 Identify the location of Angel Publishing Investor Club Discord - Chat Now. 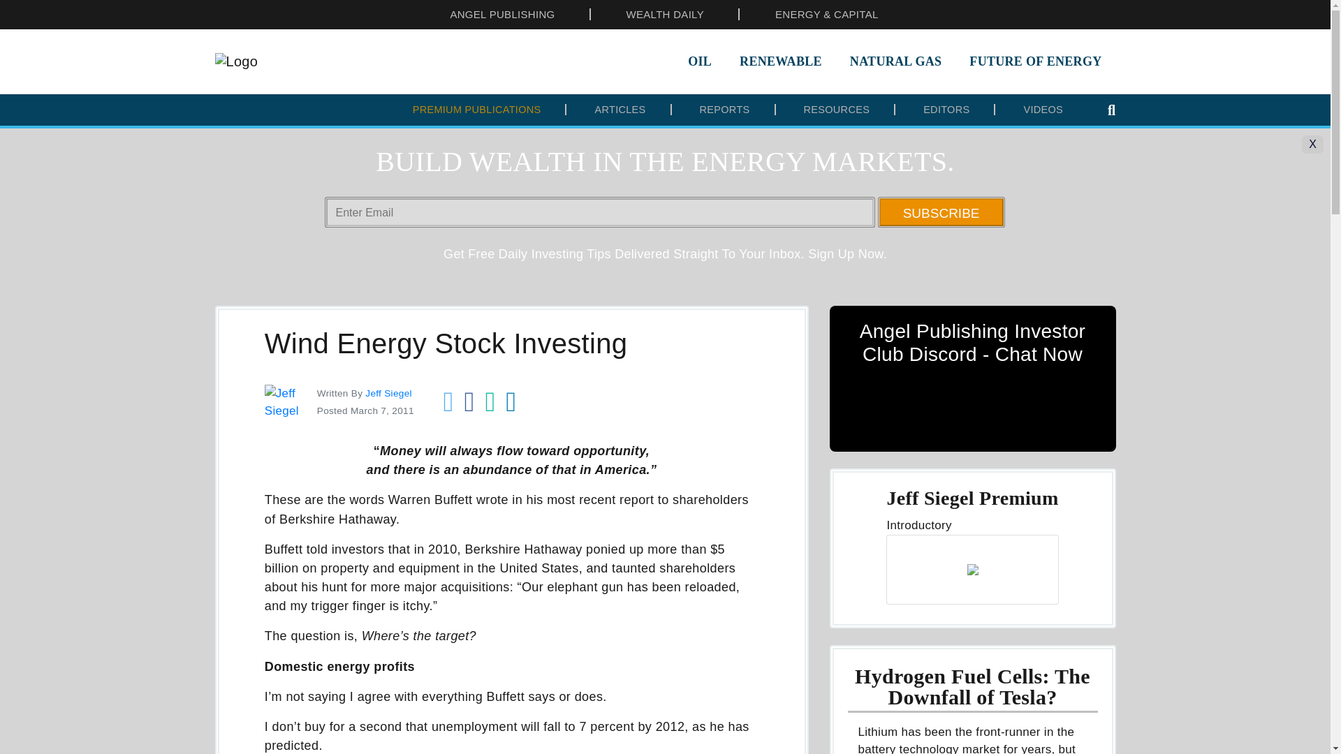
(972, 378).